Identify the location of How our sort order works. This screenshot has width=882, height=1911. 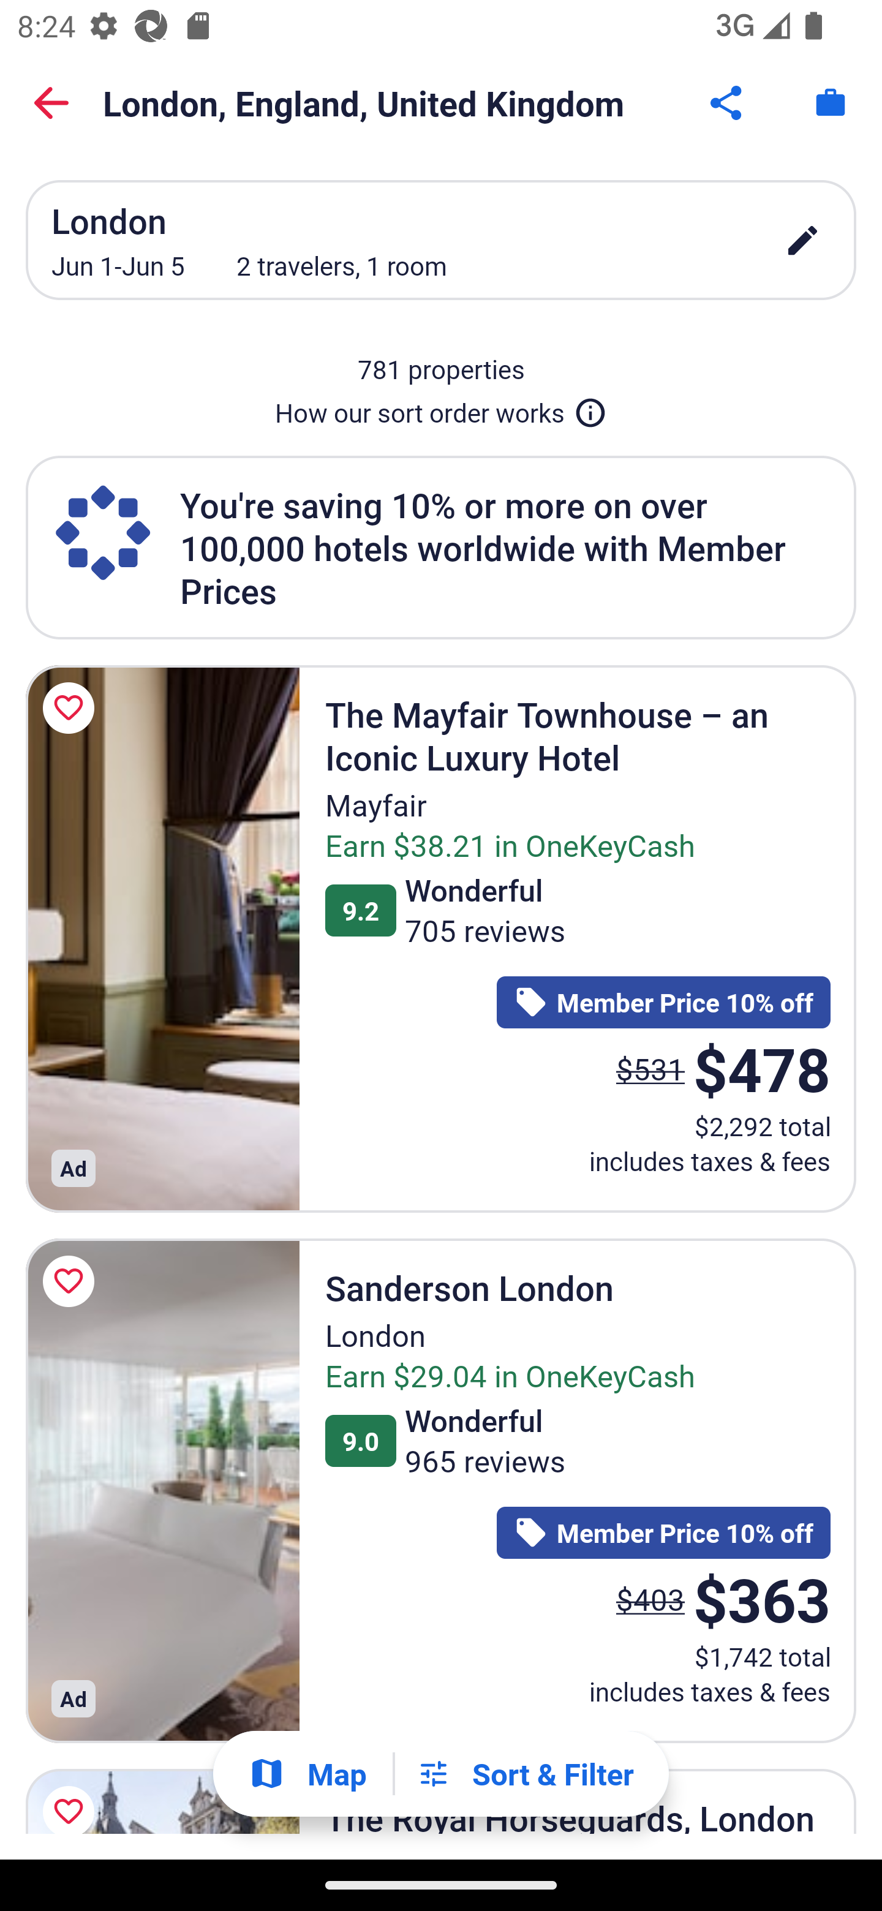
(441, 408).